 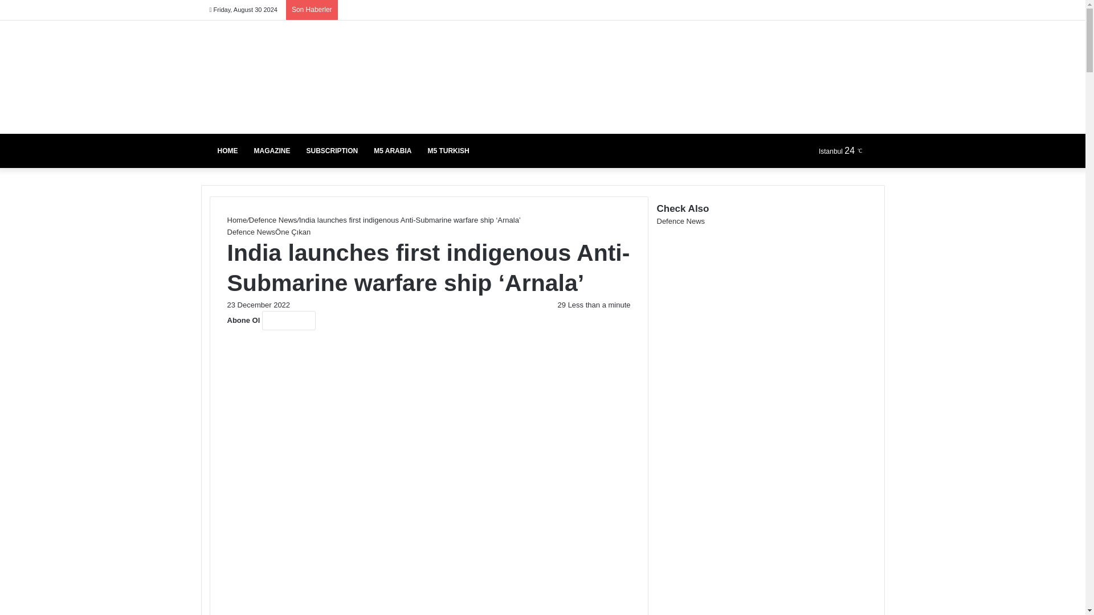 I want to click on Scattered Clouds, so click(x=846, y=150).